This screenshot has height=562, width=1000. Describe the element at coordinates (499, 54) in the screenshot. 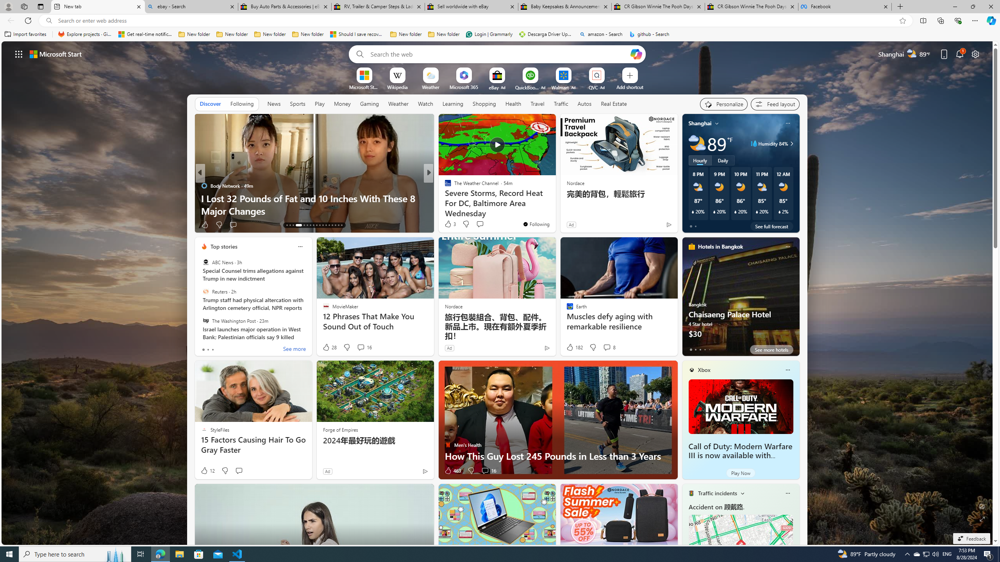

I see `Enter your search term` at that location.